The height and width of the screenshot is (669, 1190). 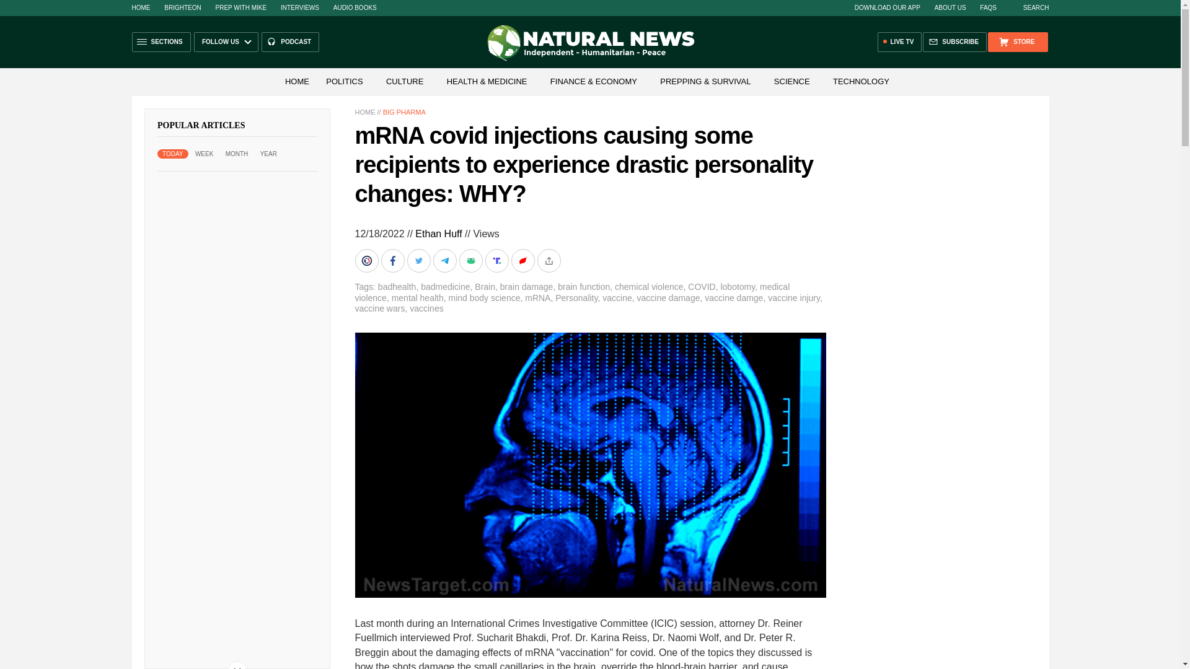 I want to click on FAQS, so click(x=988, y=7).